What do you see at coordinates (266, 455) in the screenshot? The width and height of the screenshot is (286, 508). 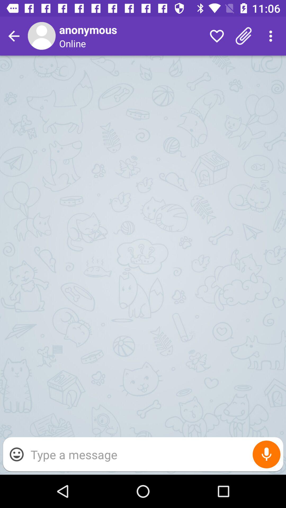 I see `speak a new message` at bounding box center [266, 455].